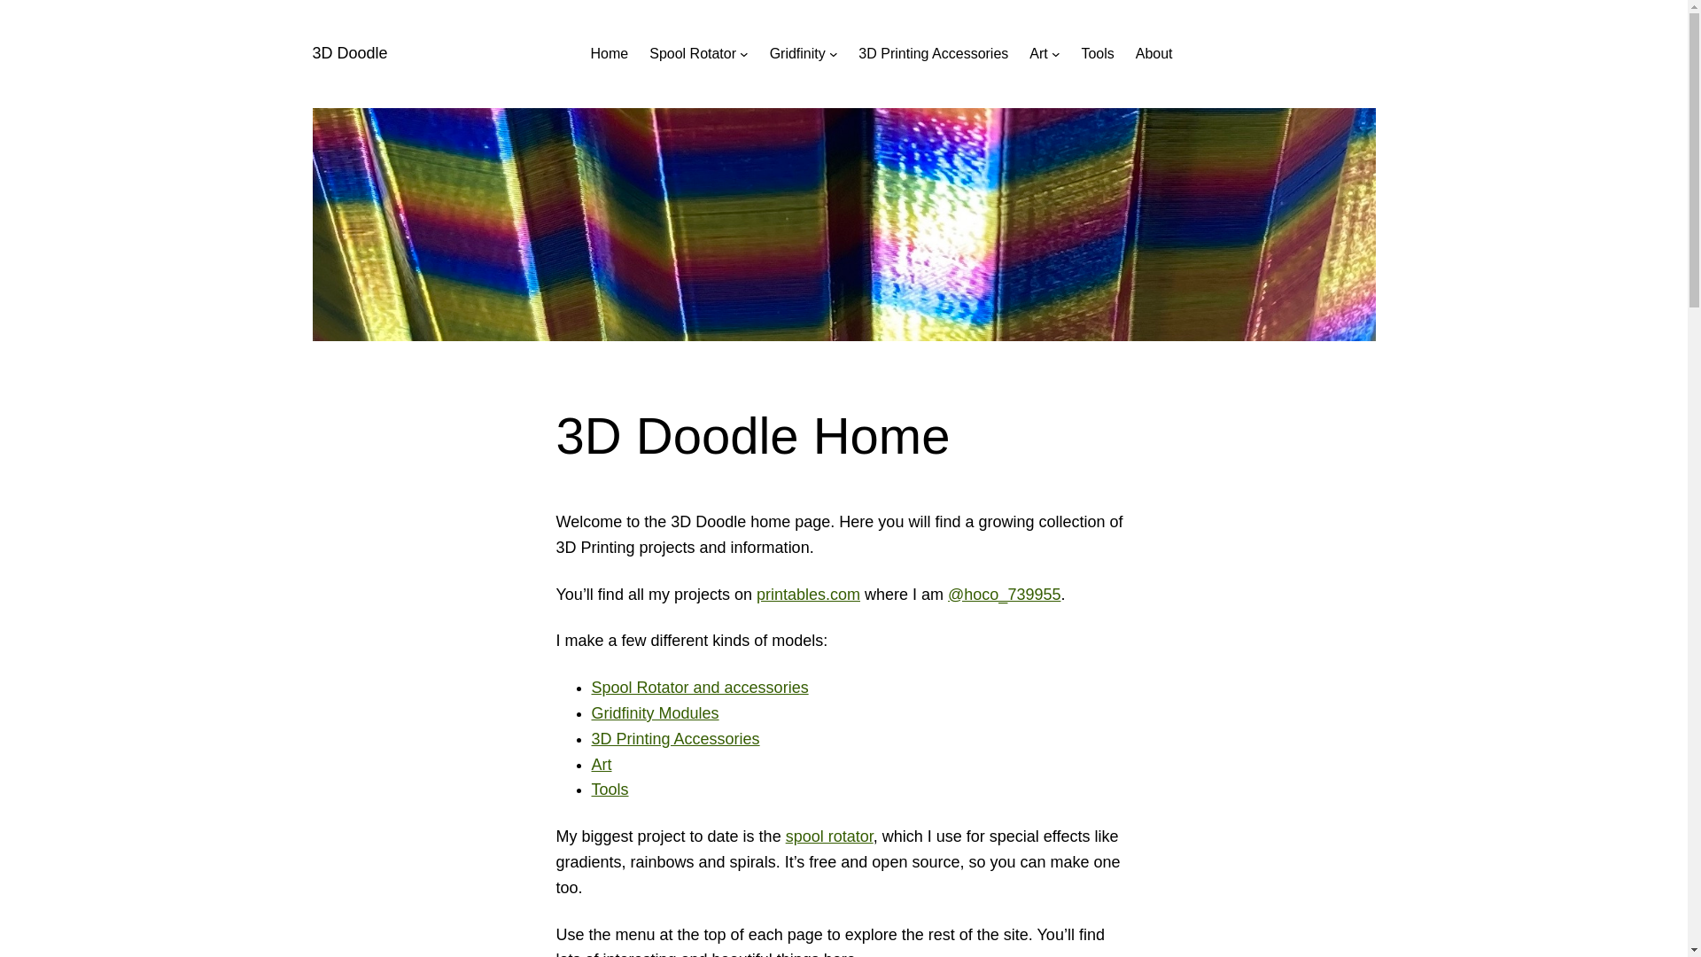  What do you see at coordinates (676, 739) in the screenshot?
I see `3D Printing Accessories` at bounding box center [676, 739].